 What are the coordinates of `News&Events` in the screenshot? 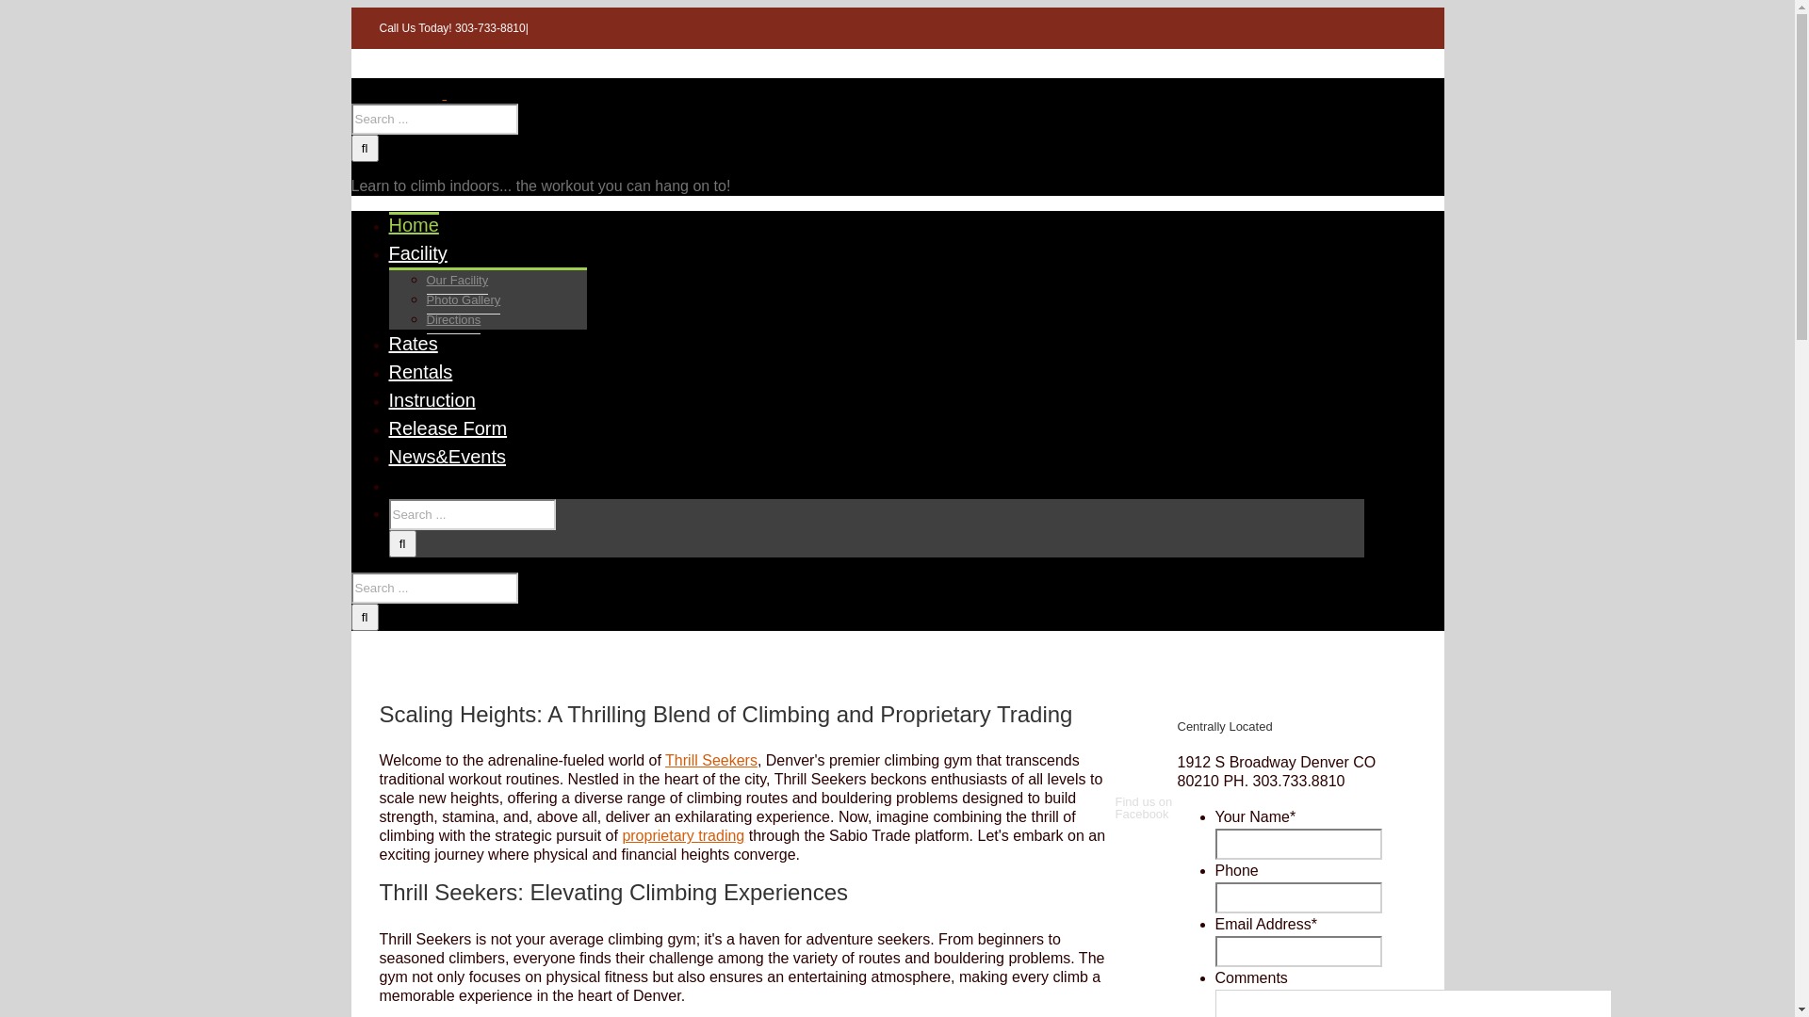 It's located at (447, 456).